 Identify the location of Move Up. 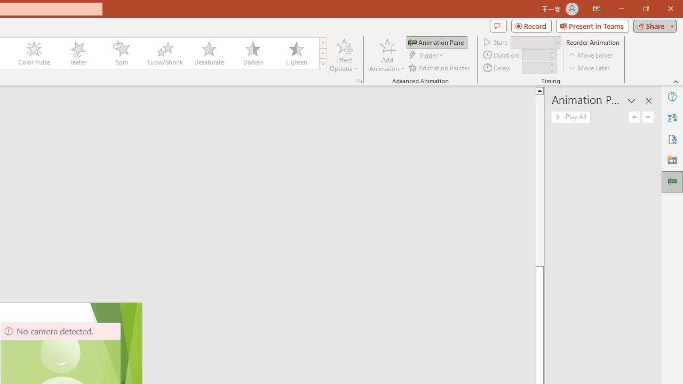
(634, 117).